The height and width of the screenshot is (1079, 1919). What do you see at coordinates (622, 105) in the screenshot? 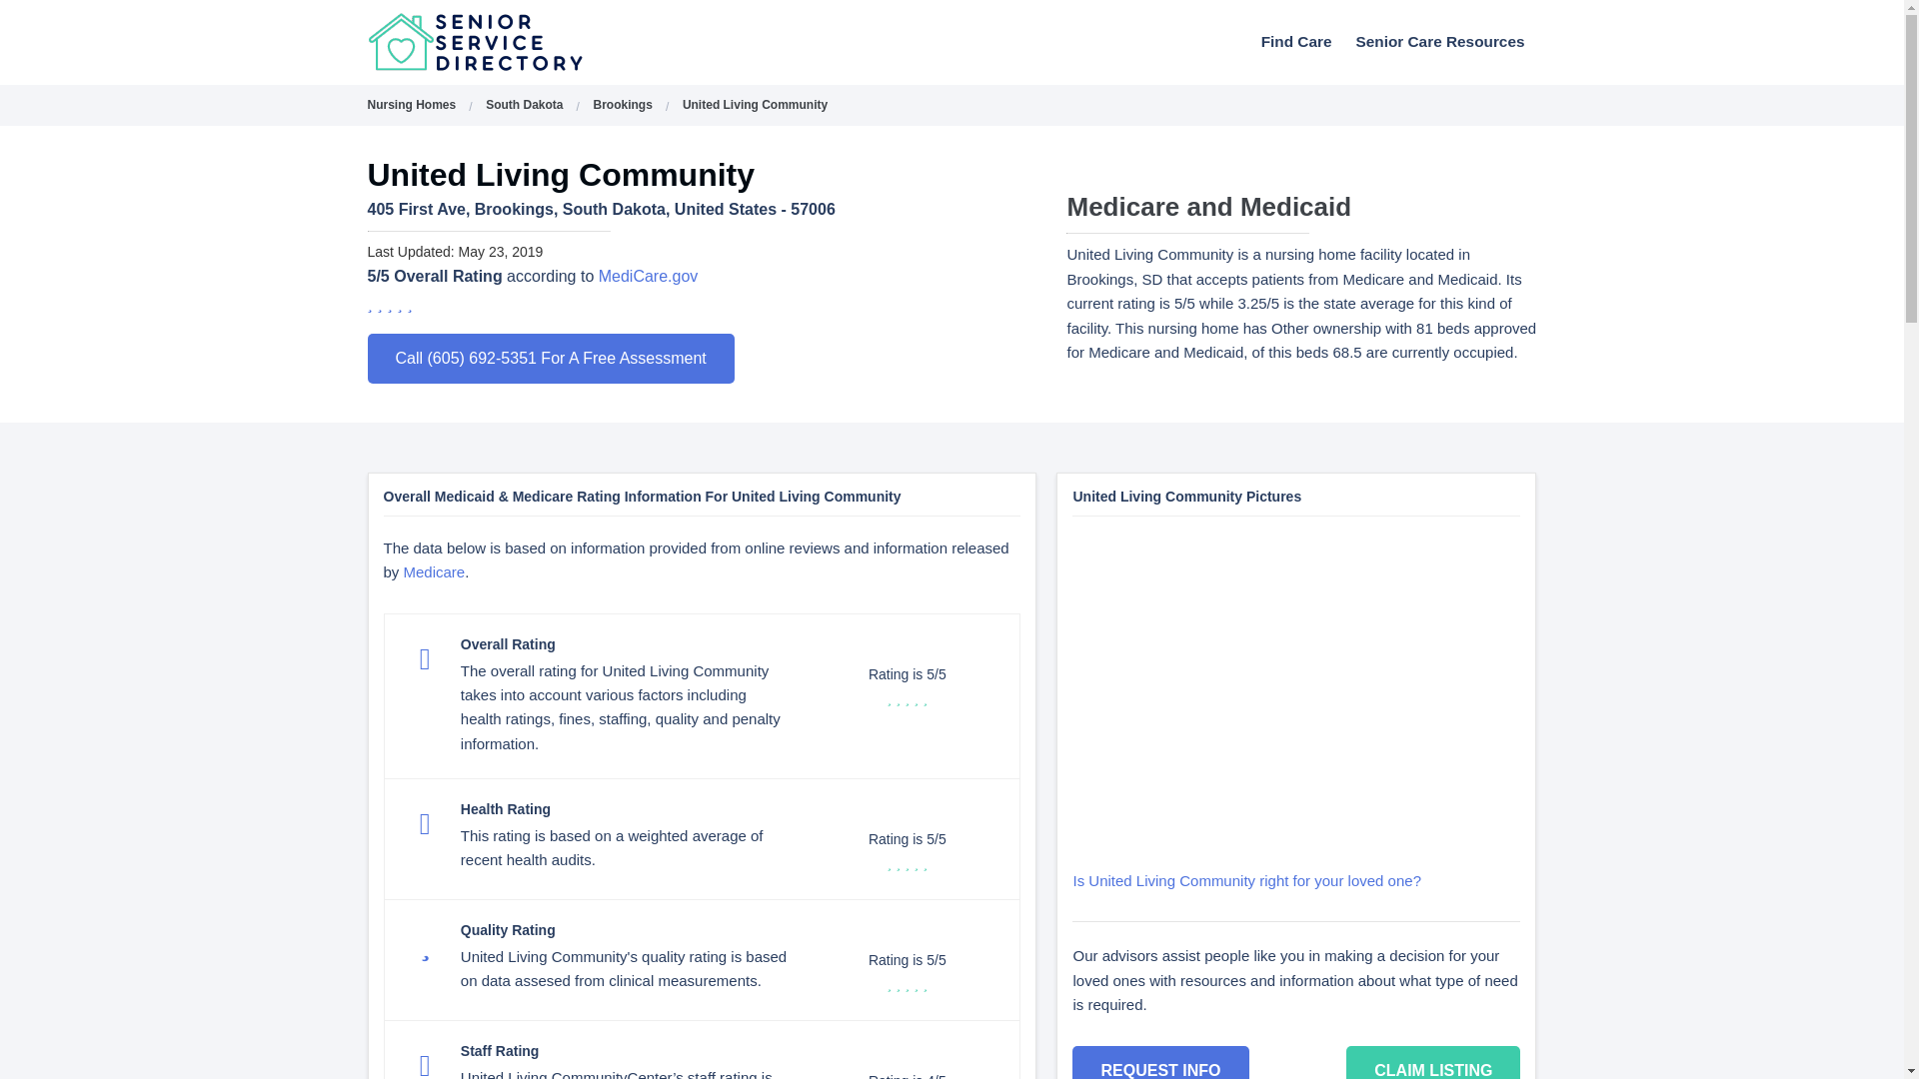
I see `Brookings` at bounding box center [622, 105].